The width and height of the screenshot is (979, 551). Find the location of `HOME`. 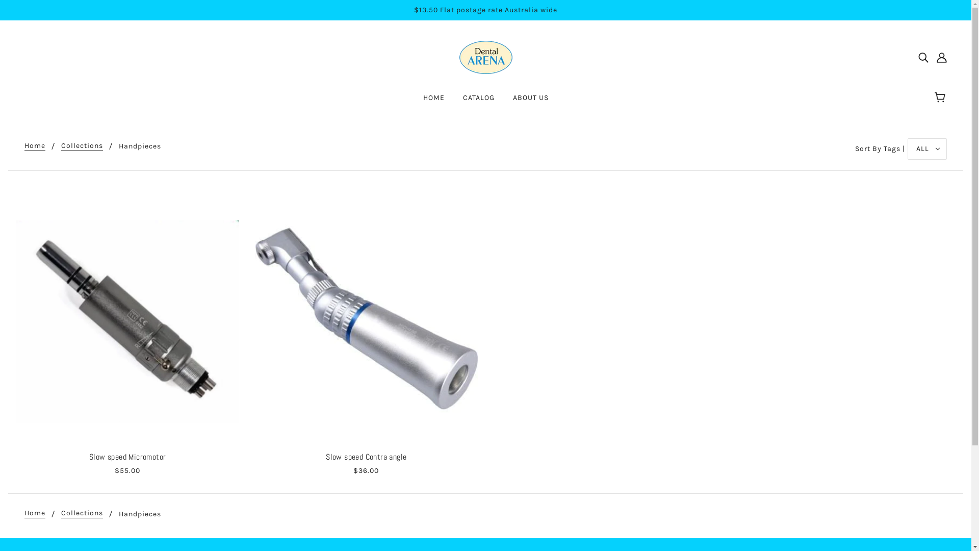

HOME is located at coordinates (434, 102).